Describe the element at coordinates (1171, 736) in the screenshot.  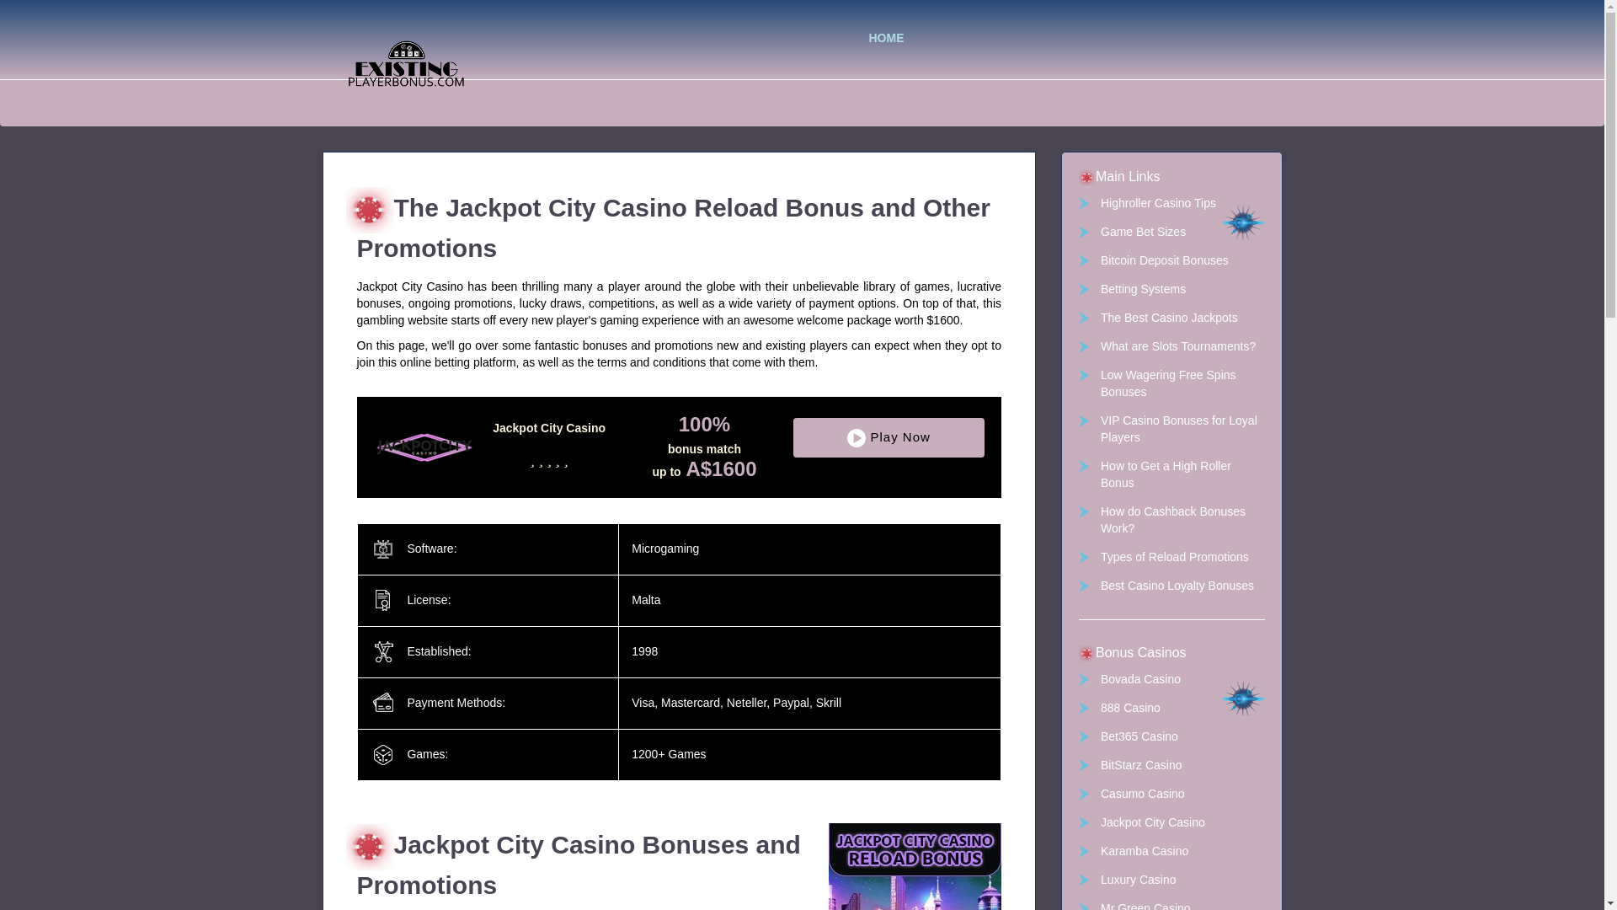
I see `Bet365 Casino` at that location.